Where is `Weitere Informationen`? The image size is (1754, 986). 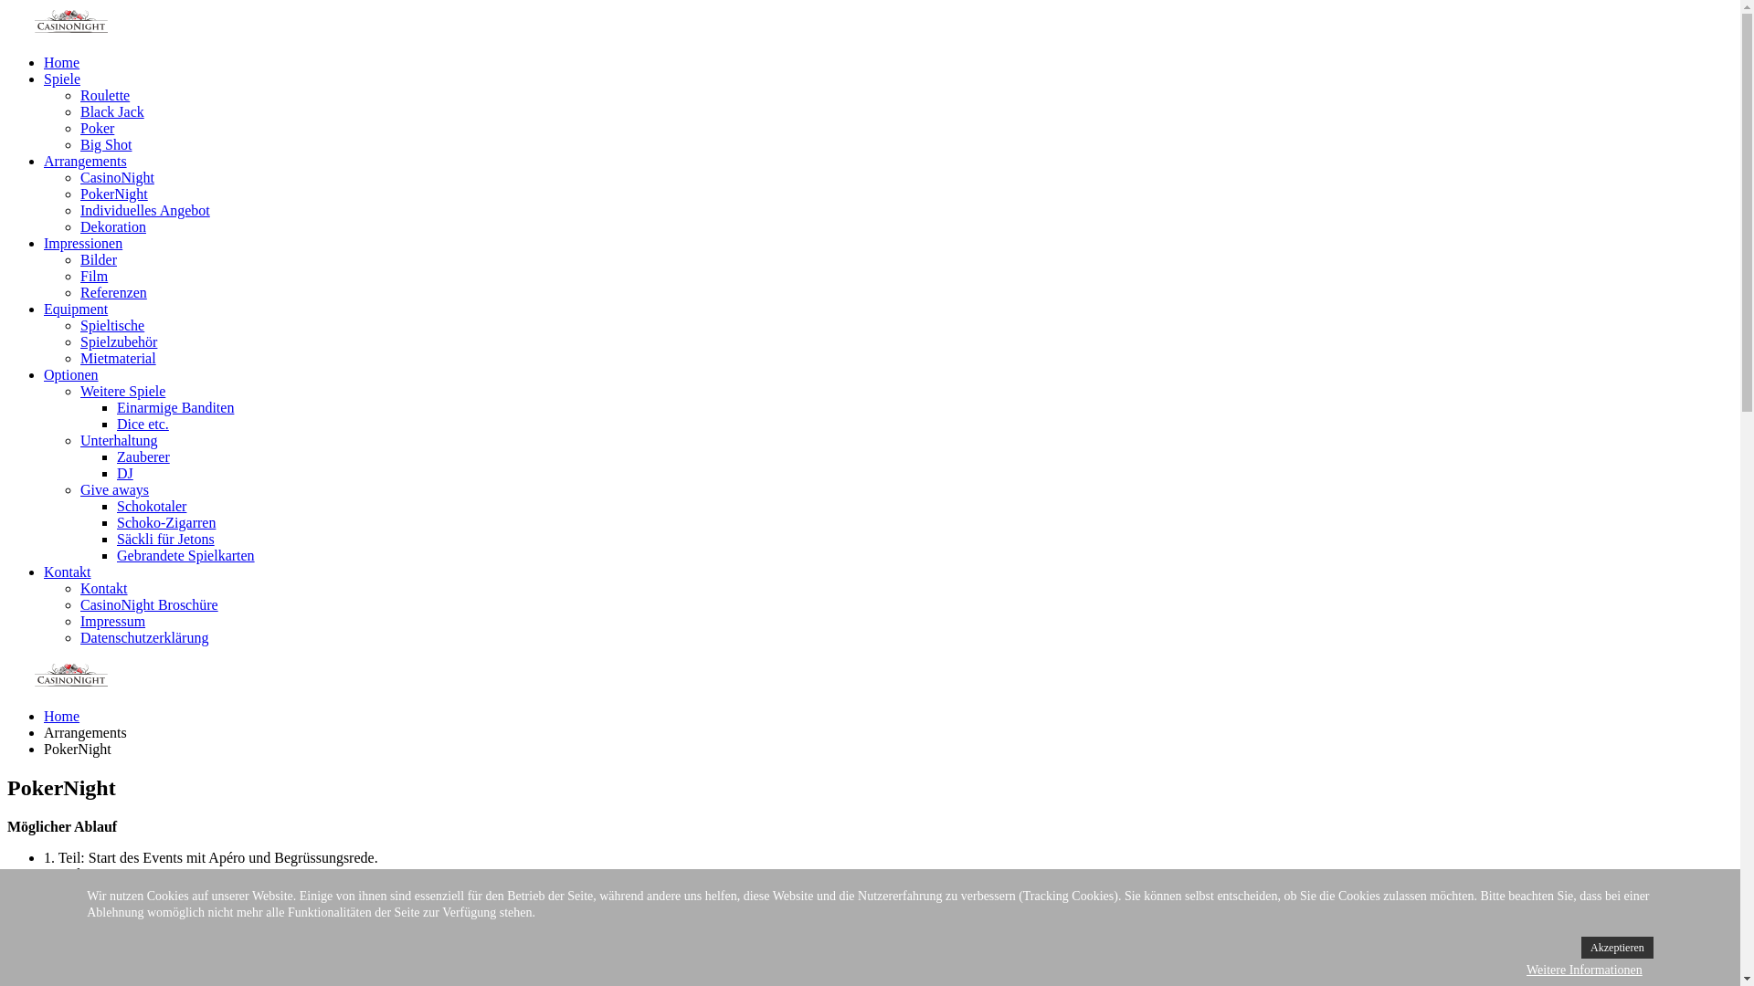 Weitere Informationen is located at coordinates (1584, 970).